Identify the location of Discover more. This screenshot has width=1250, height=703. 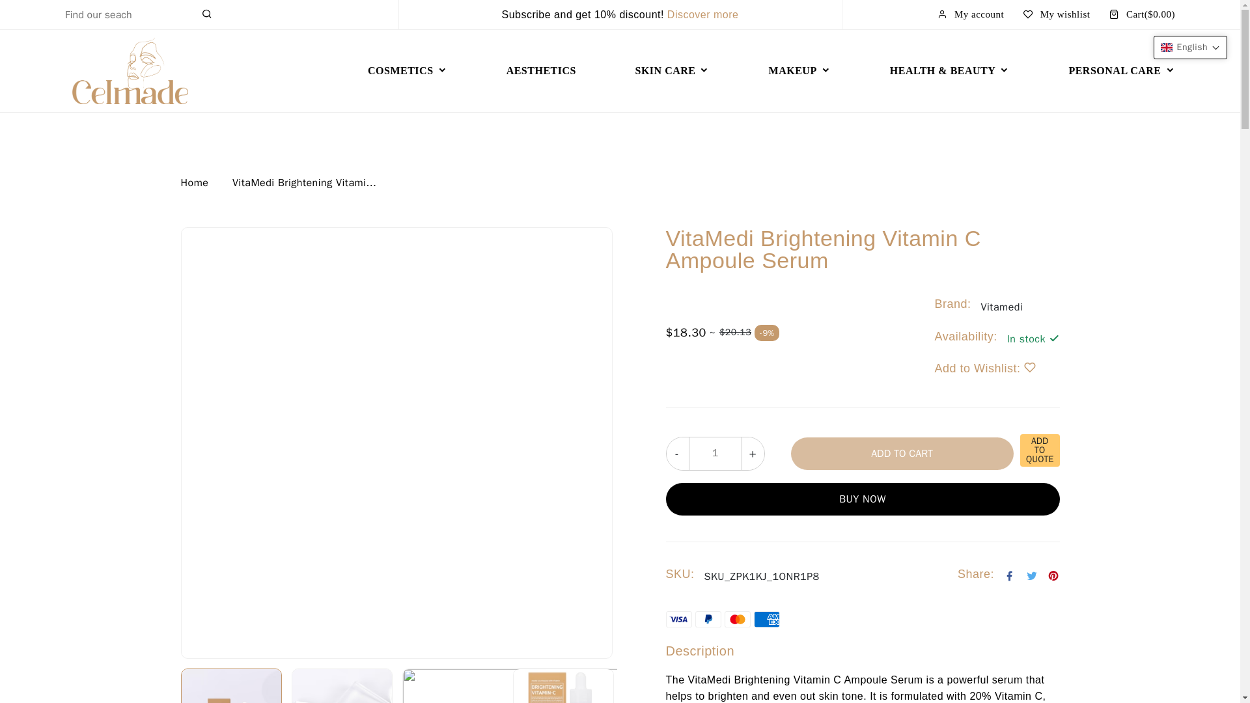
(703, 14).